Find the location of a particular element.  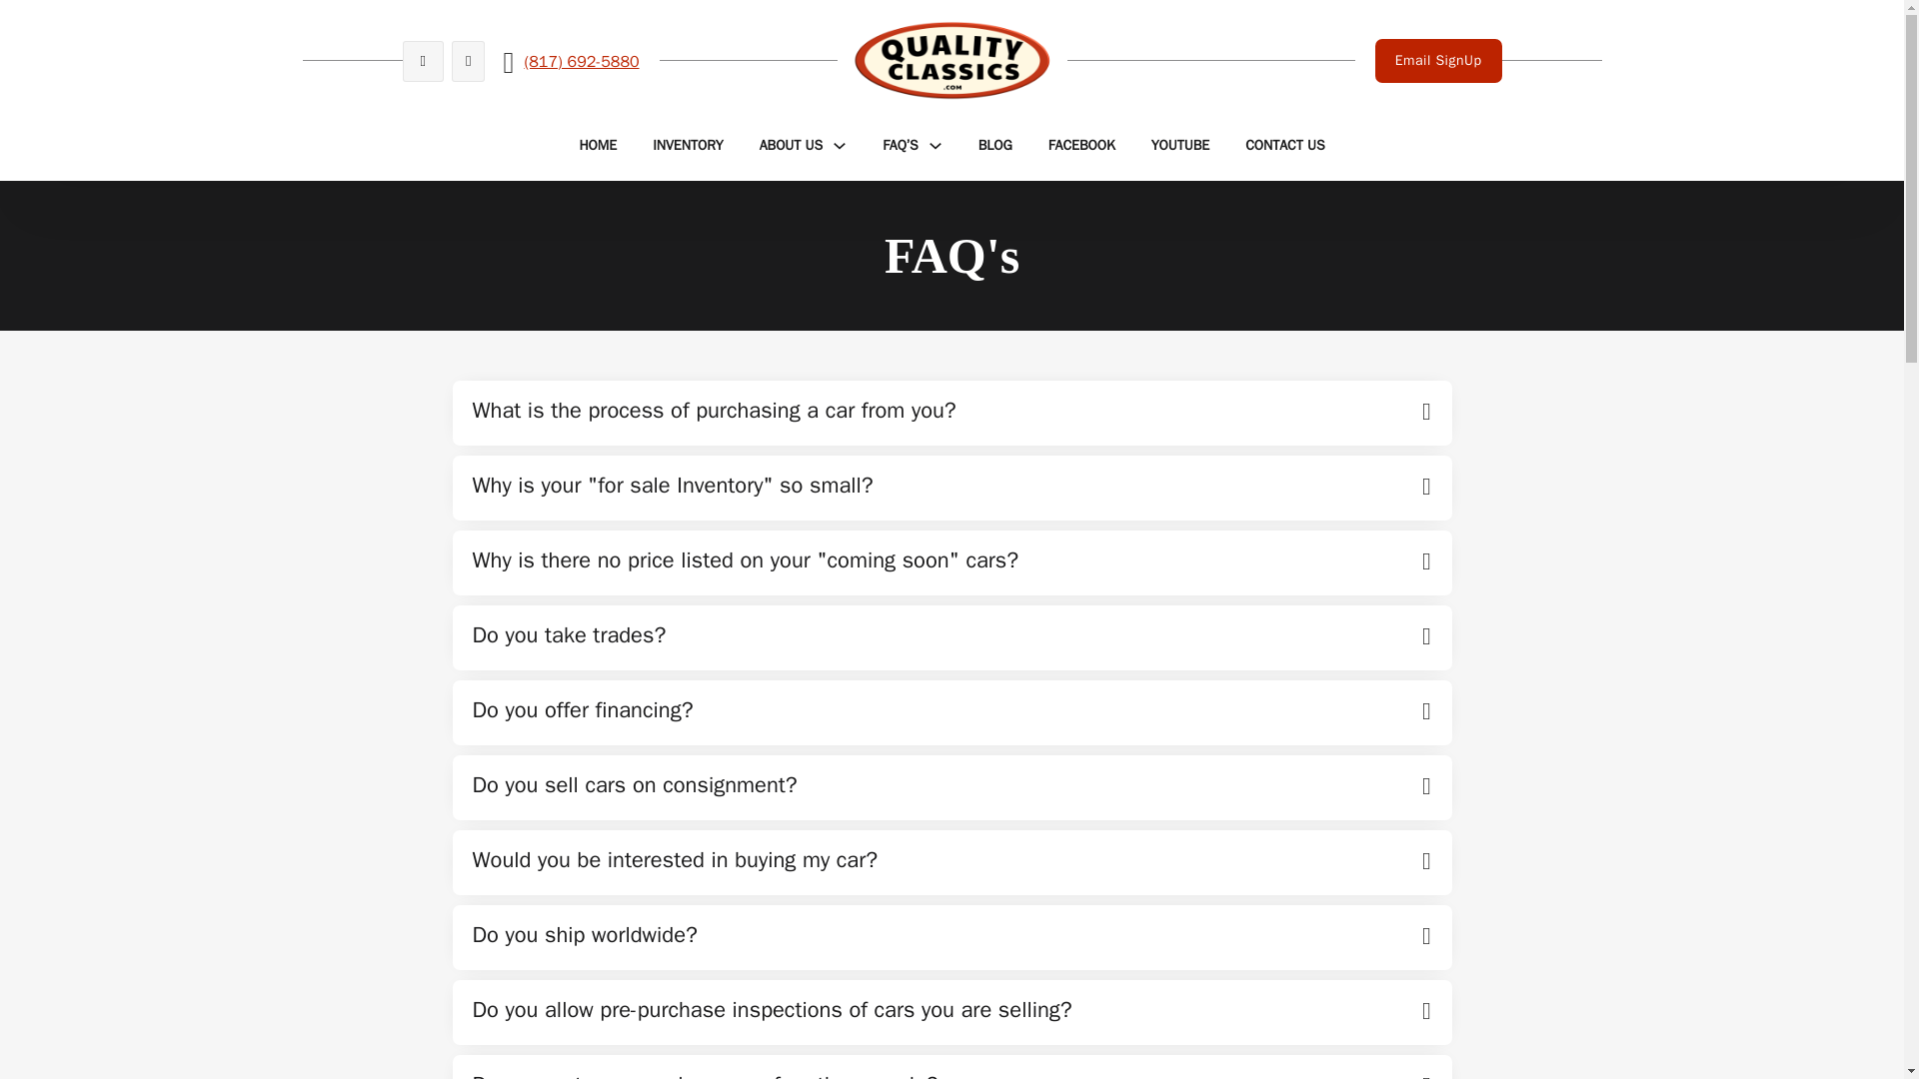

Email SignUp is located at coordinates (1439, 60).